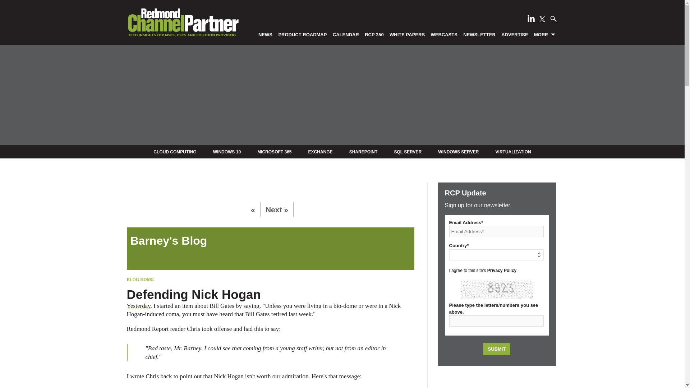 The image size is (690, 388). What do you see at coordinates (374, 34) in the screenshot?
I see `RCP 350` at bounding box center [374, 34].